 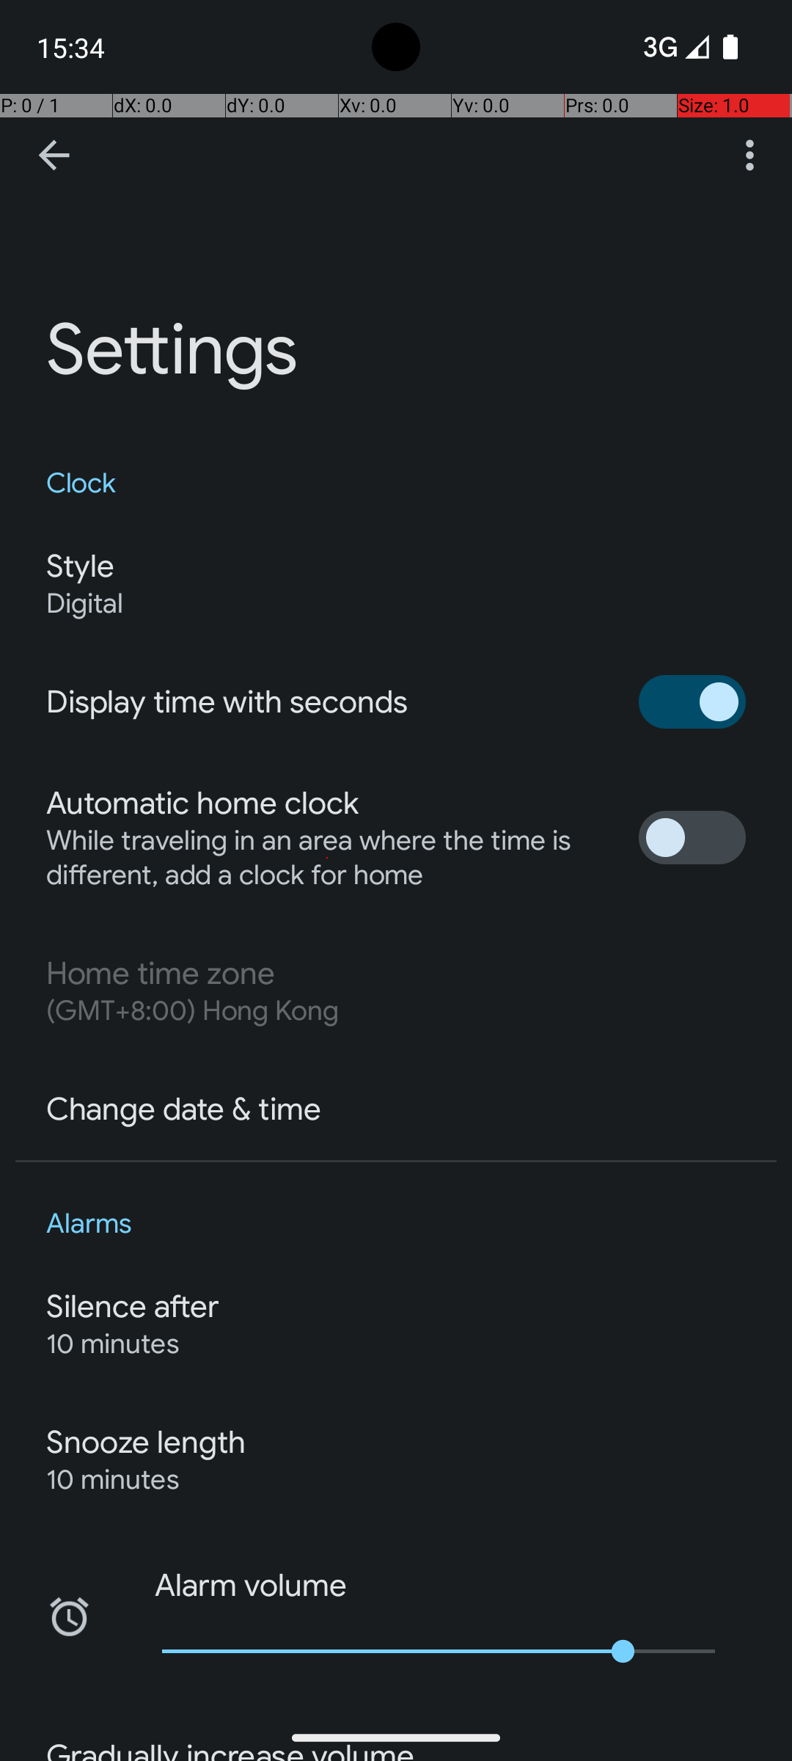 I want to click on Home time zone, so click(x=161, y=974).